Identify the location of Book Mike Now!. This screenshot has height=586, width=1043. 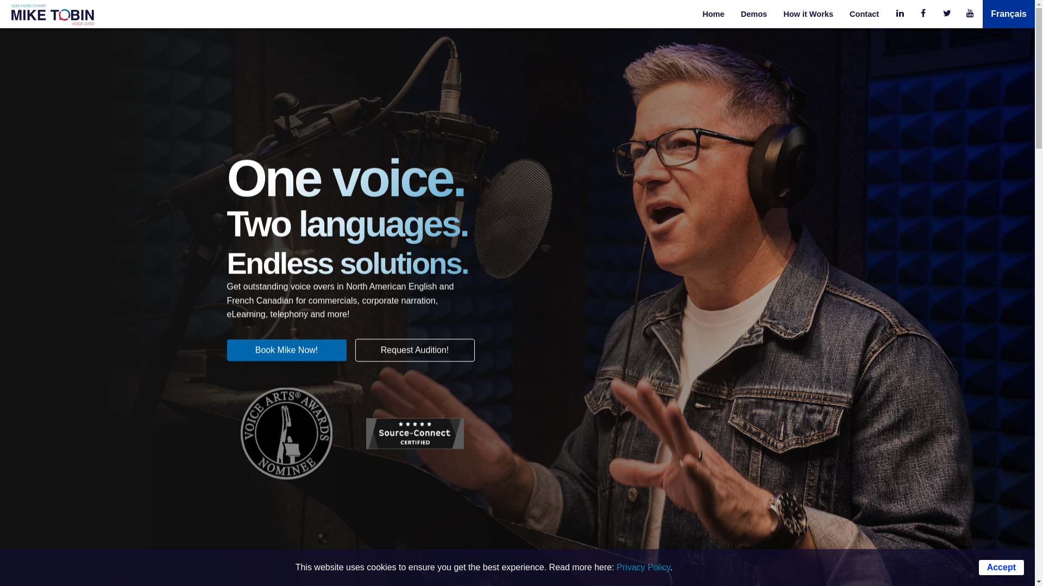
(287, 350).